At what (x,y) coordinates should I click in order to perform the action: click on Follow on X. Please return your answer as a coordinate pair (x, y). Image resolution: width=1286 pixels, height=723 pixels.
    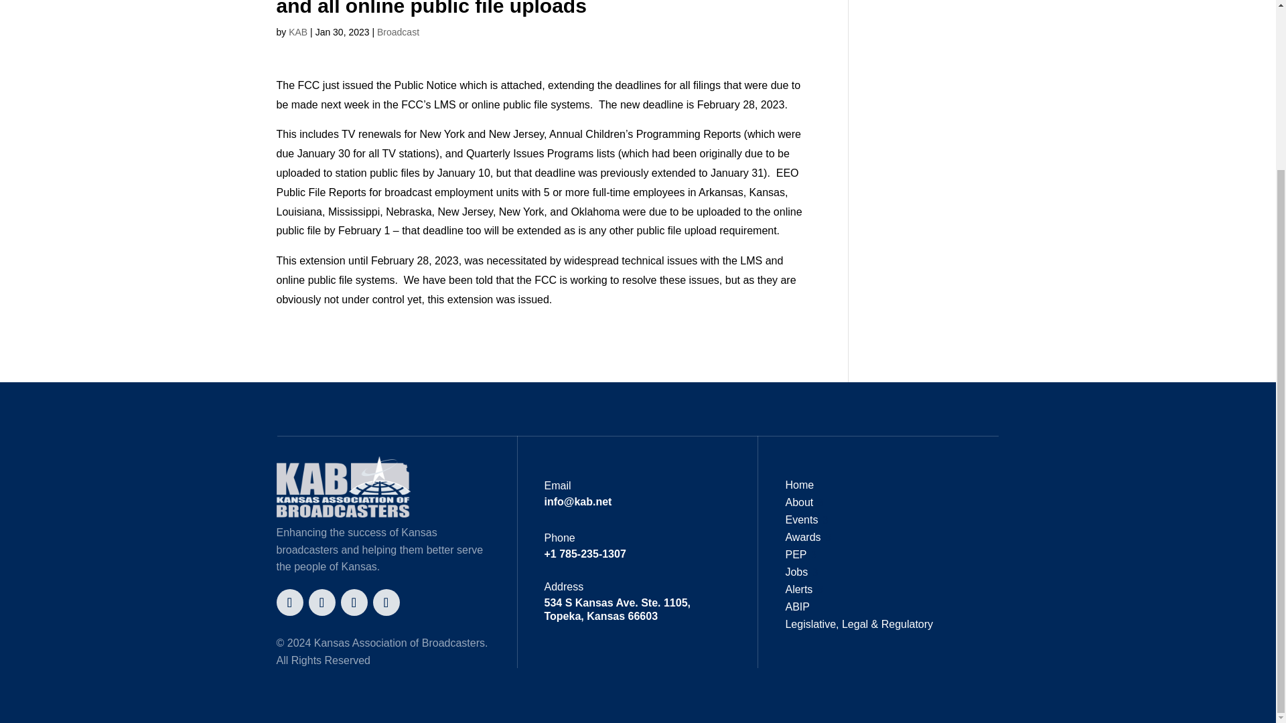
    Looking at the image, I should click on (289, 602).